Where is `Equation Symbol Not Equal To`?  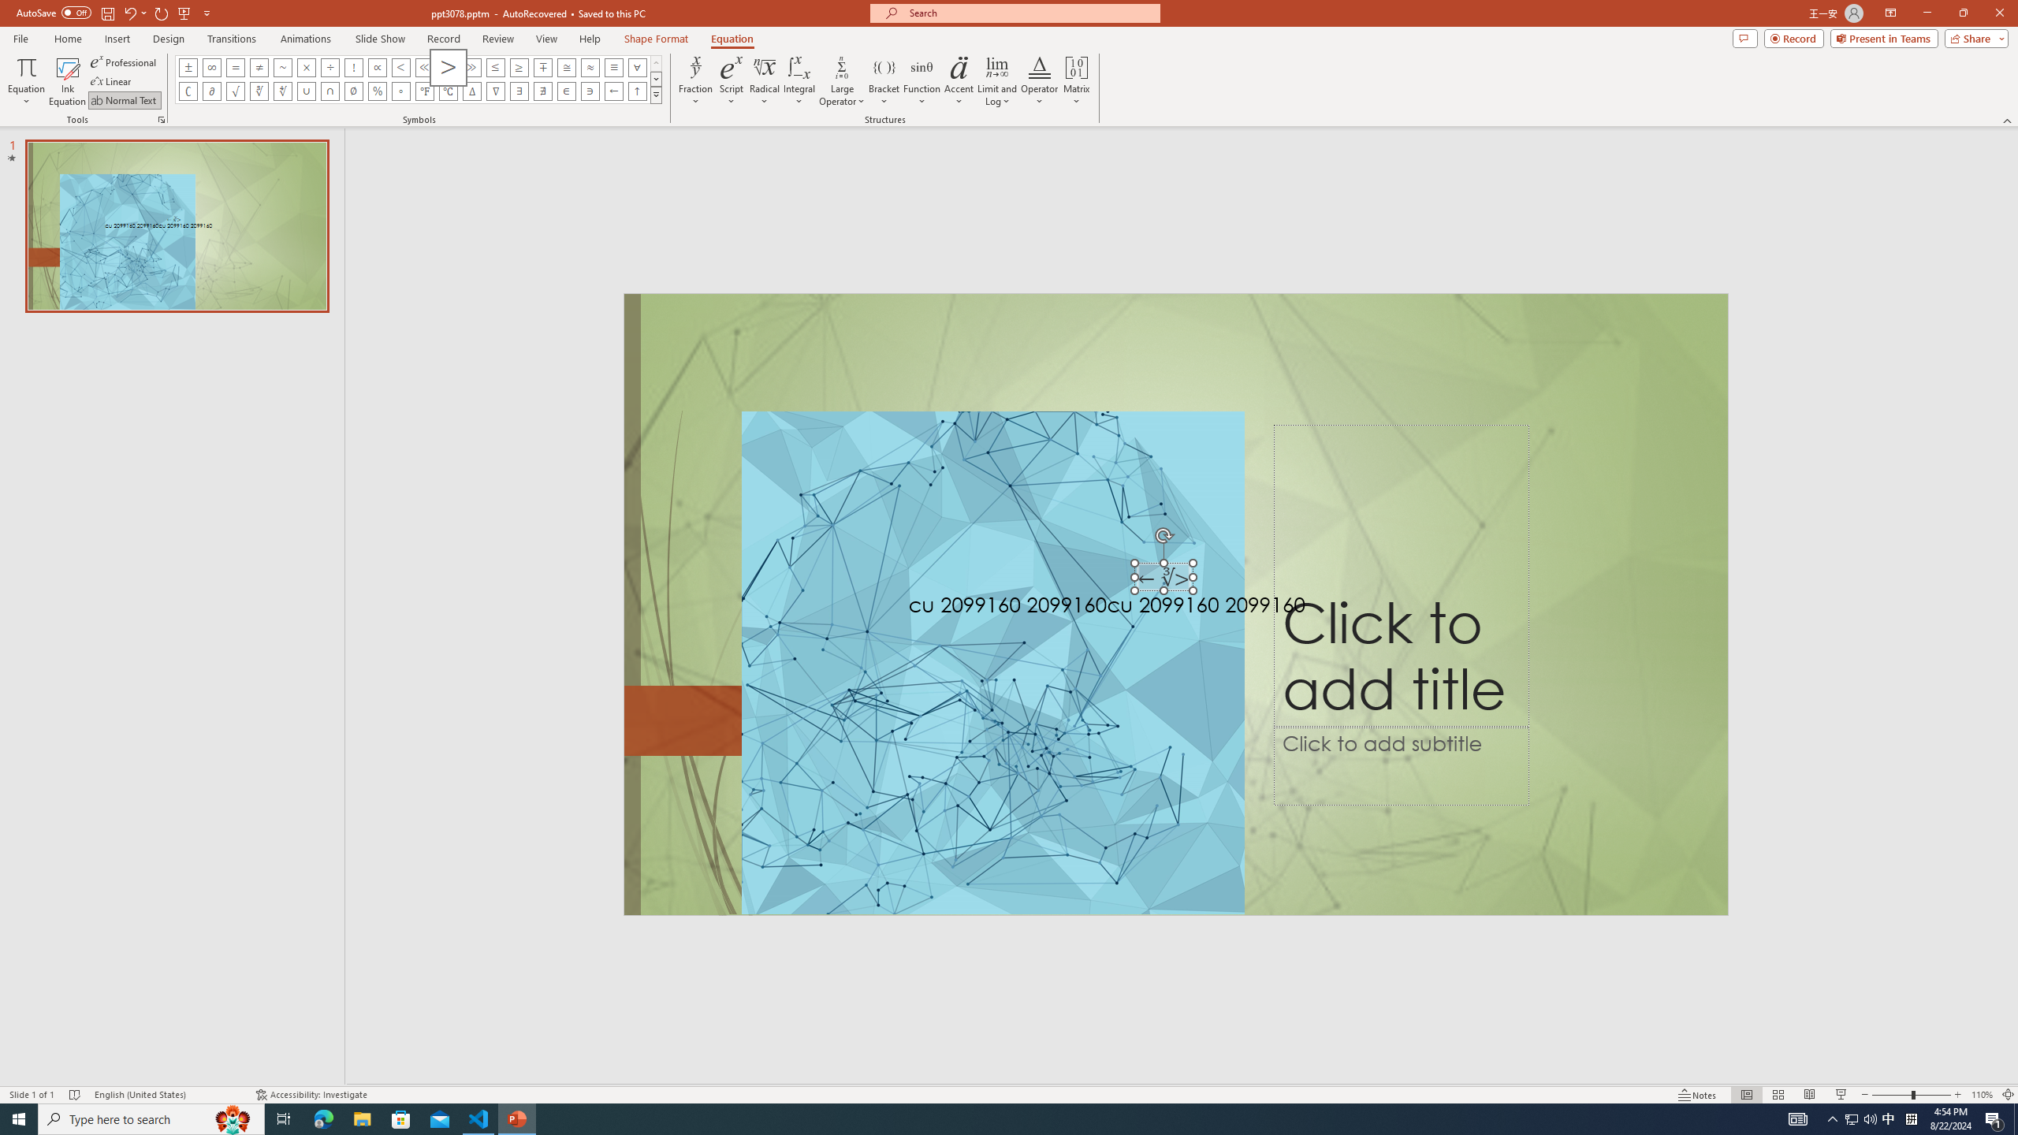 Equation Symbol Not Equal To is located at coordinates (259, 67).